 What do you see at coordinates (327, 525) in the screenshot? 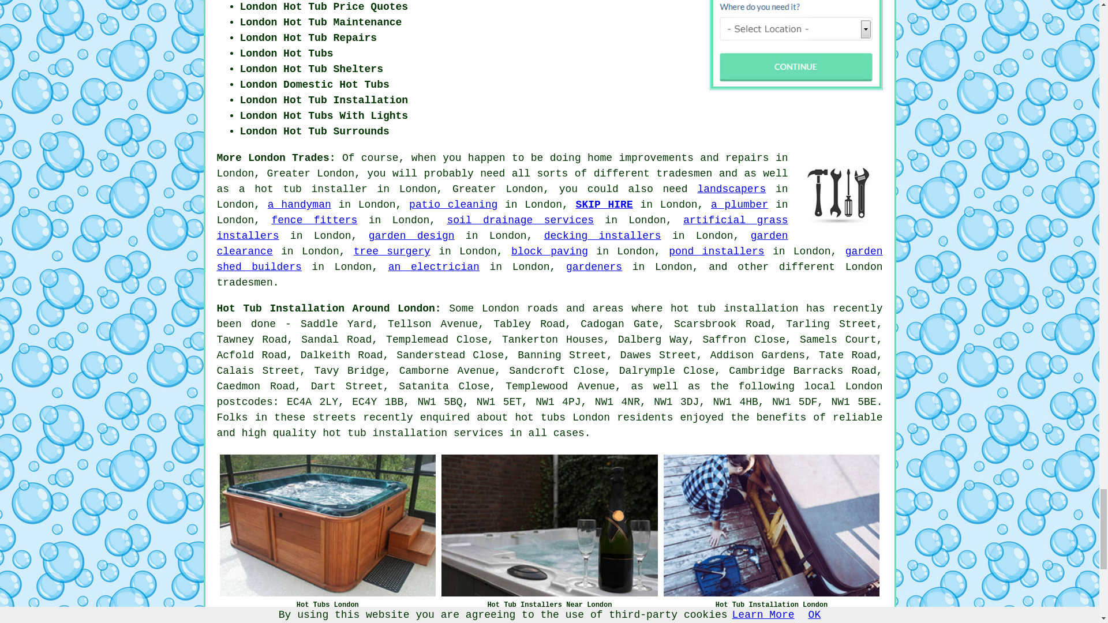
I see `Hot Tubs London` at bounding box center [327, 525].